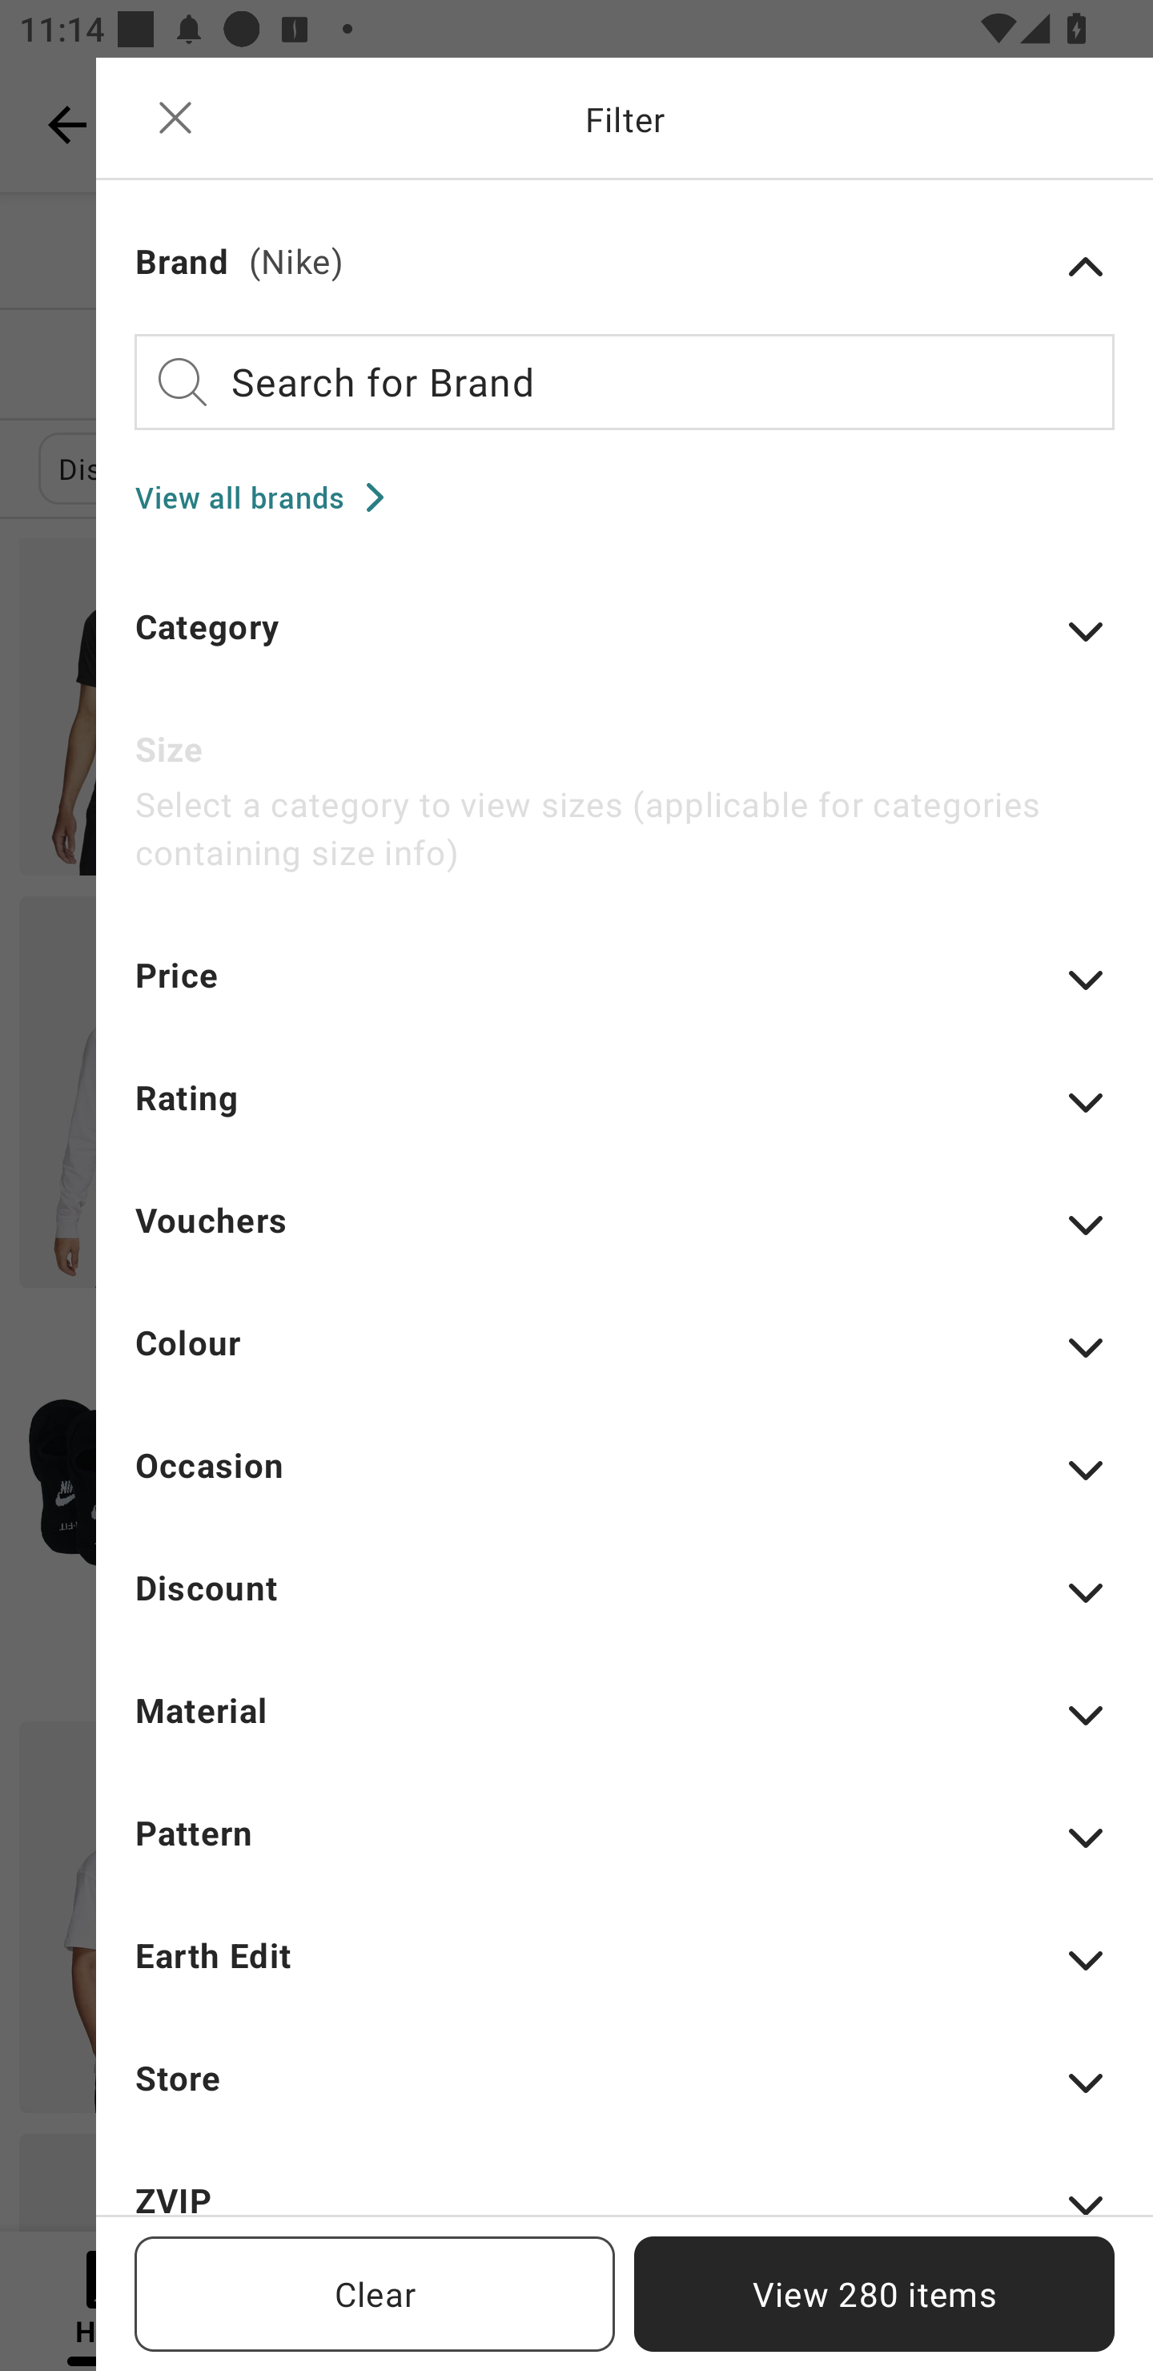  Describe the element at coordinates (625, 1238) in the screenshot. I see `Vouchers` at that location.